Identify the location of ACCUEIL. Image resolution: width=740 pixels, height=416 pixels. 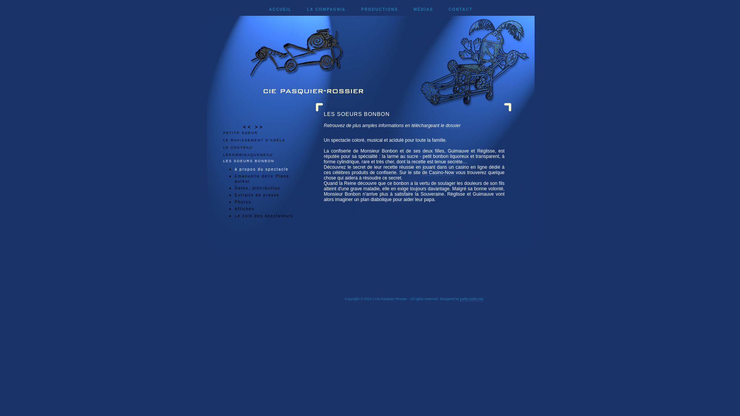
(280, 9).